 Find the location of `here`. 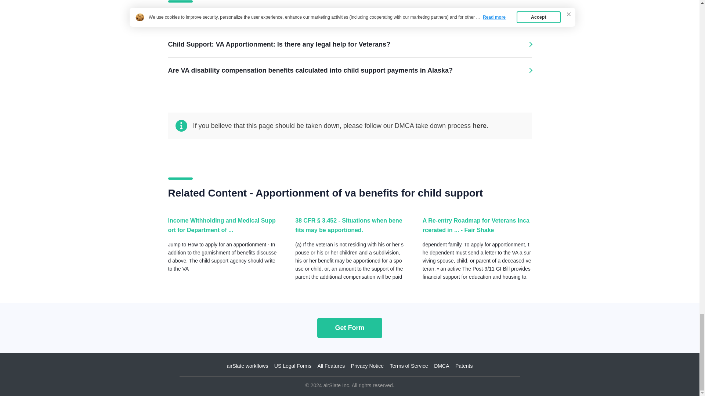

here is located at coordinates (479, 125).